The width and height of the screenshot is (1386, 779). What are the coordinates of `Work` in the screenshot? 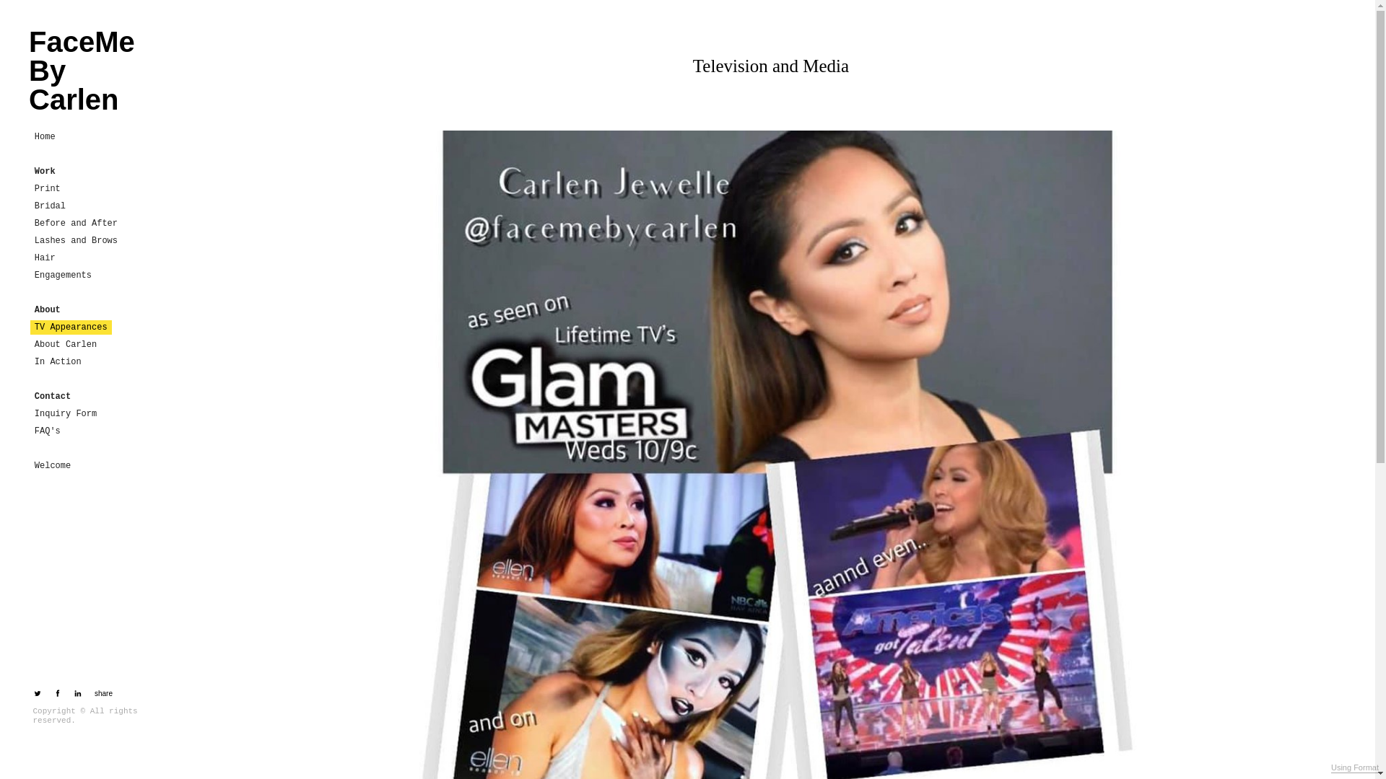 It's located at (43, 172).